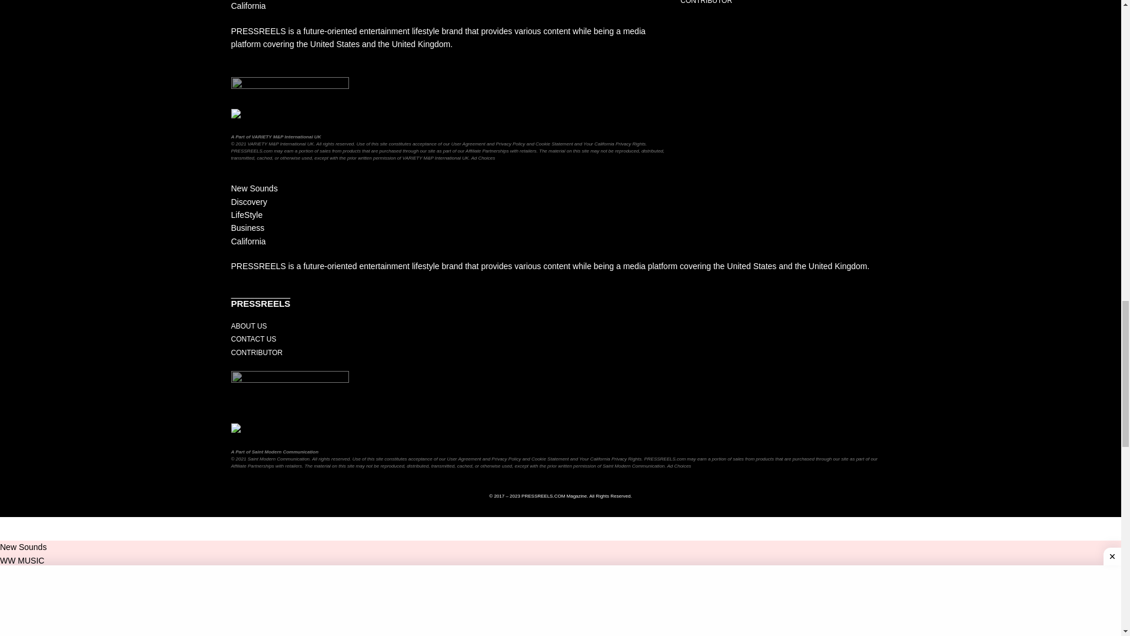 The image size is (1130, 636). I want to click on National News, so click(26, 92).